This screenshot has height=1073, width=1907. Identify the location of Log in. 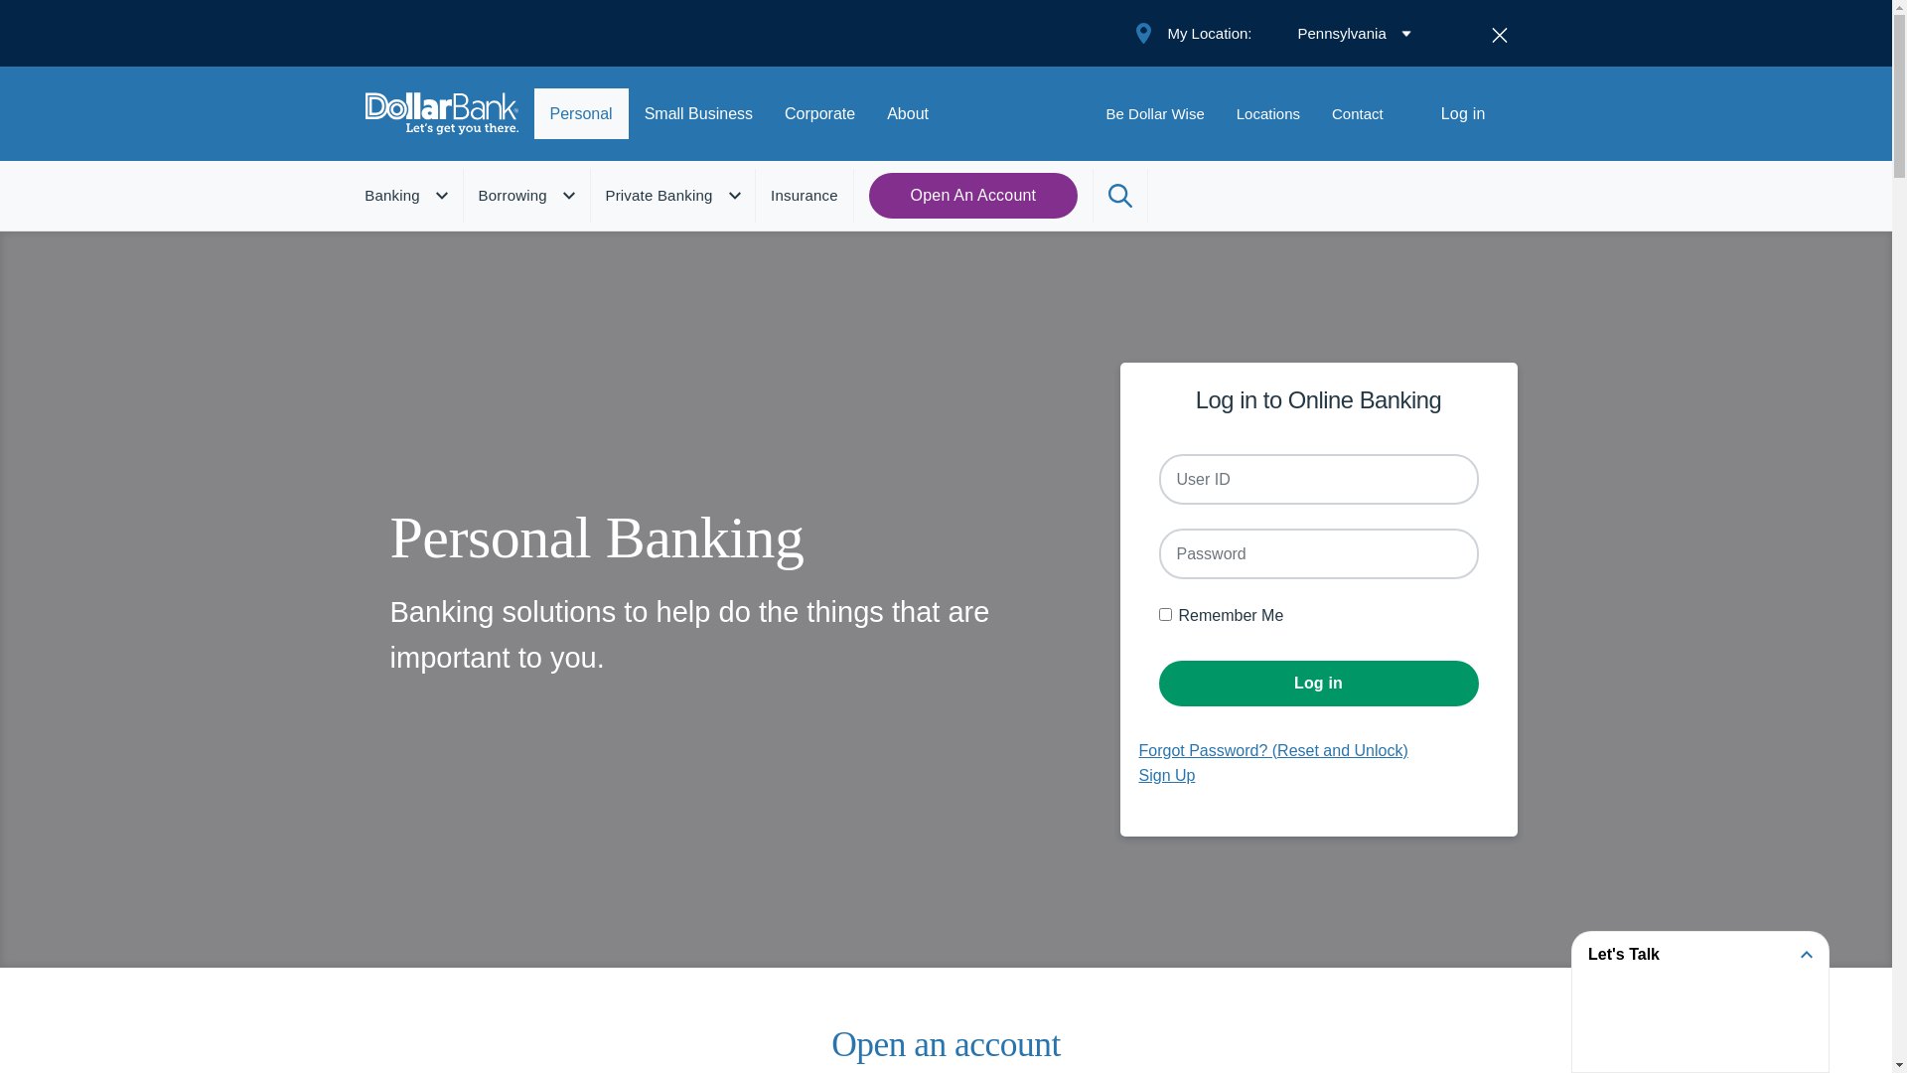
(1318, 684).